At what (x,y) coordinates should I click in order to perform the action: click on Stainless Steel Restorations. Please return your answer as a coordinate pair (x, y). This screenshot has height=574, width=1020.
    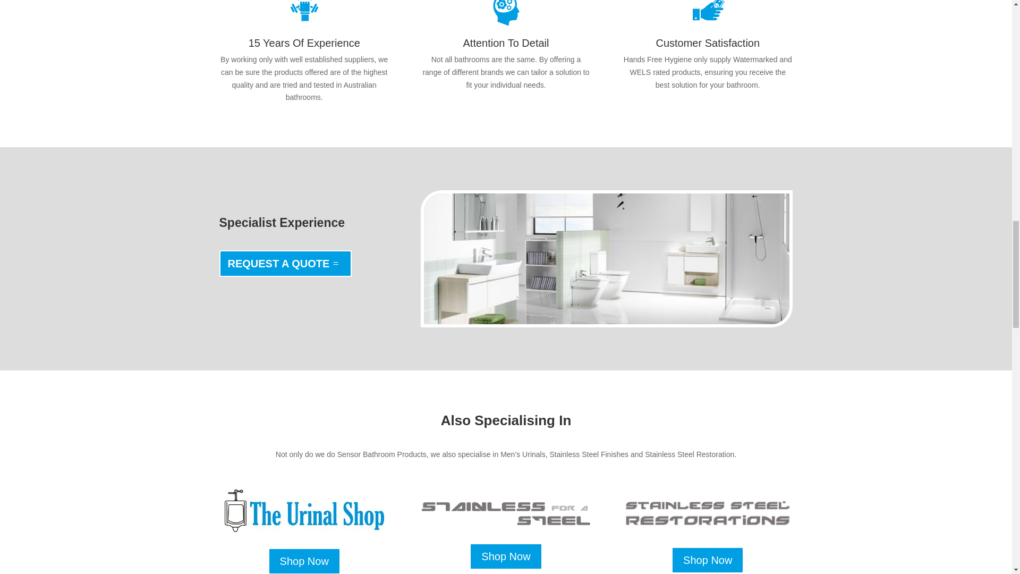
    Looking at the image, I should click on (707, 513).